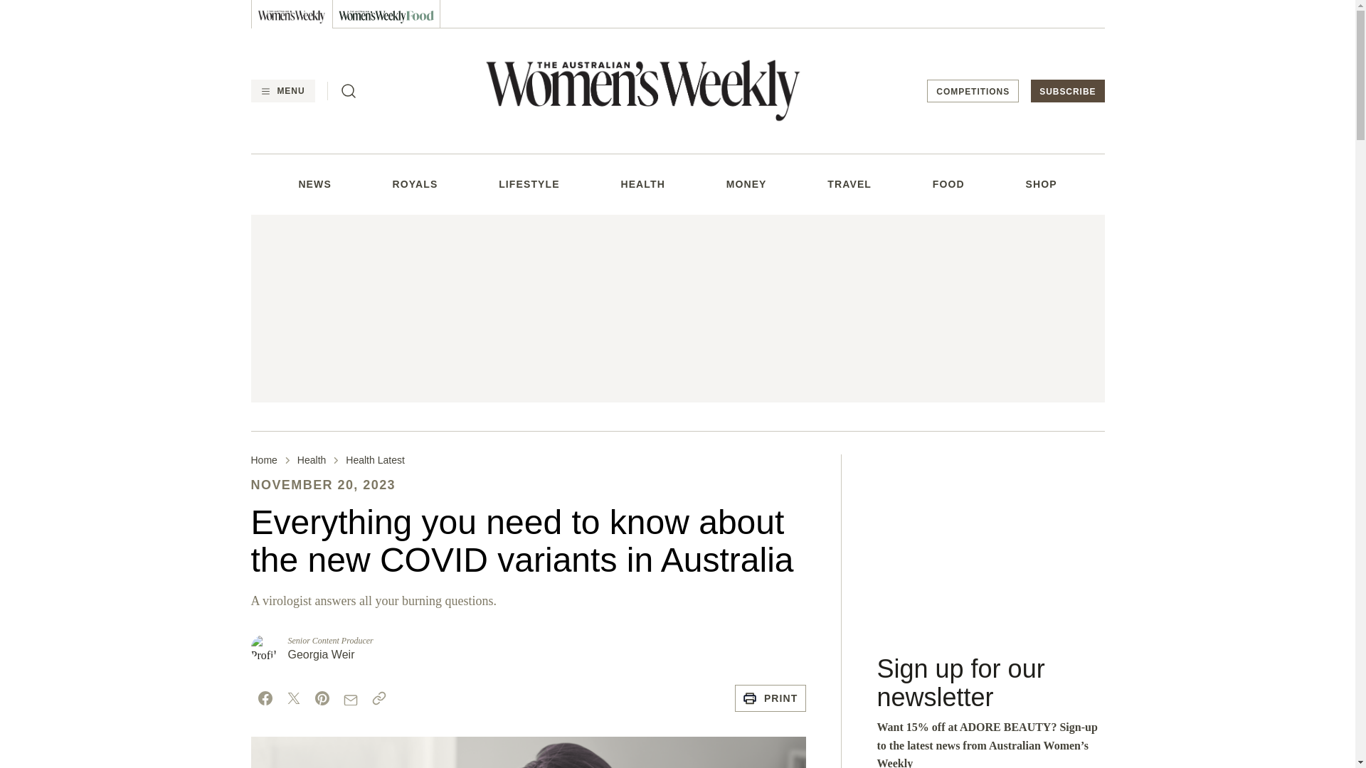 This screenshot has height=768, width=1366. What do you see at coordinates (642, 183) in the screenshot?
I see `HEALTH` at bounding box center [642, 183].